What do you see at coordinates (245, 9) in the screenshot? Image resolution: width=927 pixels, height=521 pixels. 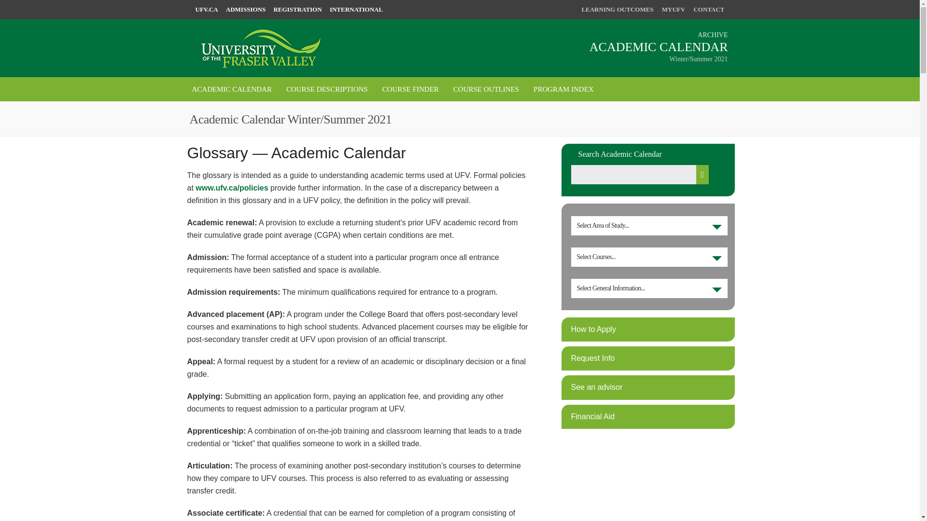 I see `ADMISSIONS` at bounding box center [245, 9].